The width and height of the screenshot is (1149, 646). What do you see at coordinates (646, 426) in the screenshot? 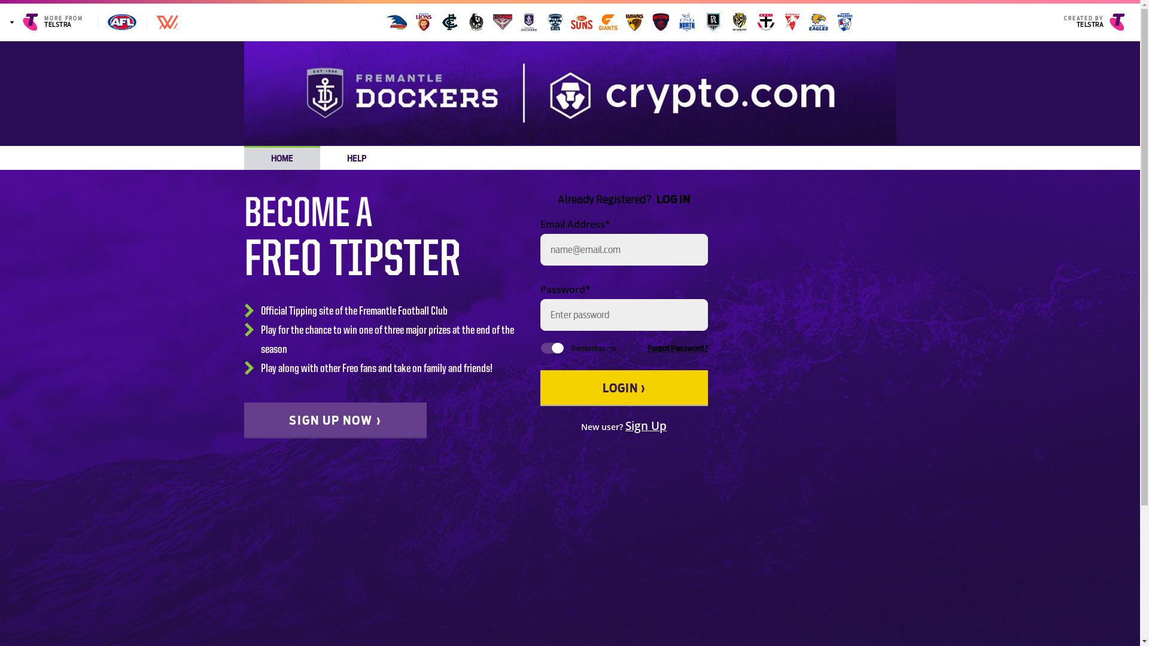
I see `Sign Up` at bounding box center [646, 426].